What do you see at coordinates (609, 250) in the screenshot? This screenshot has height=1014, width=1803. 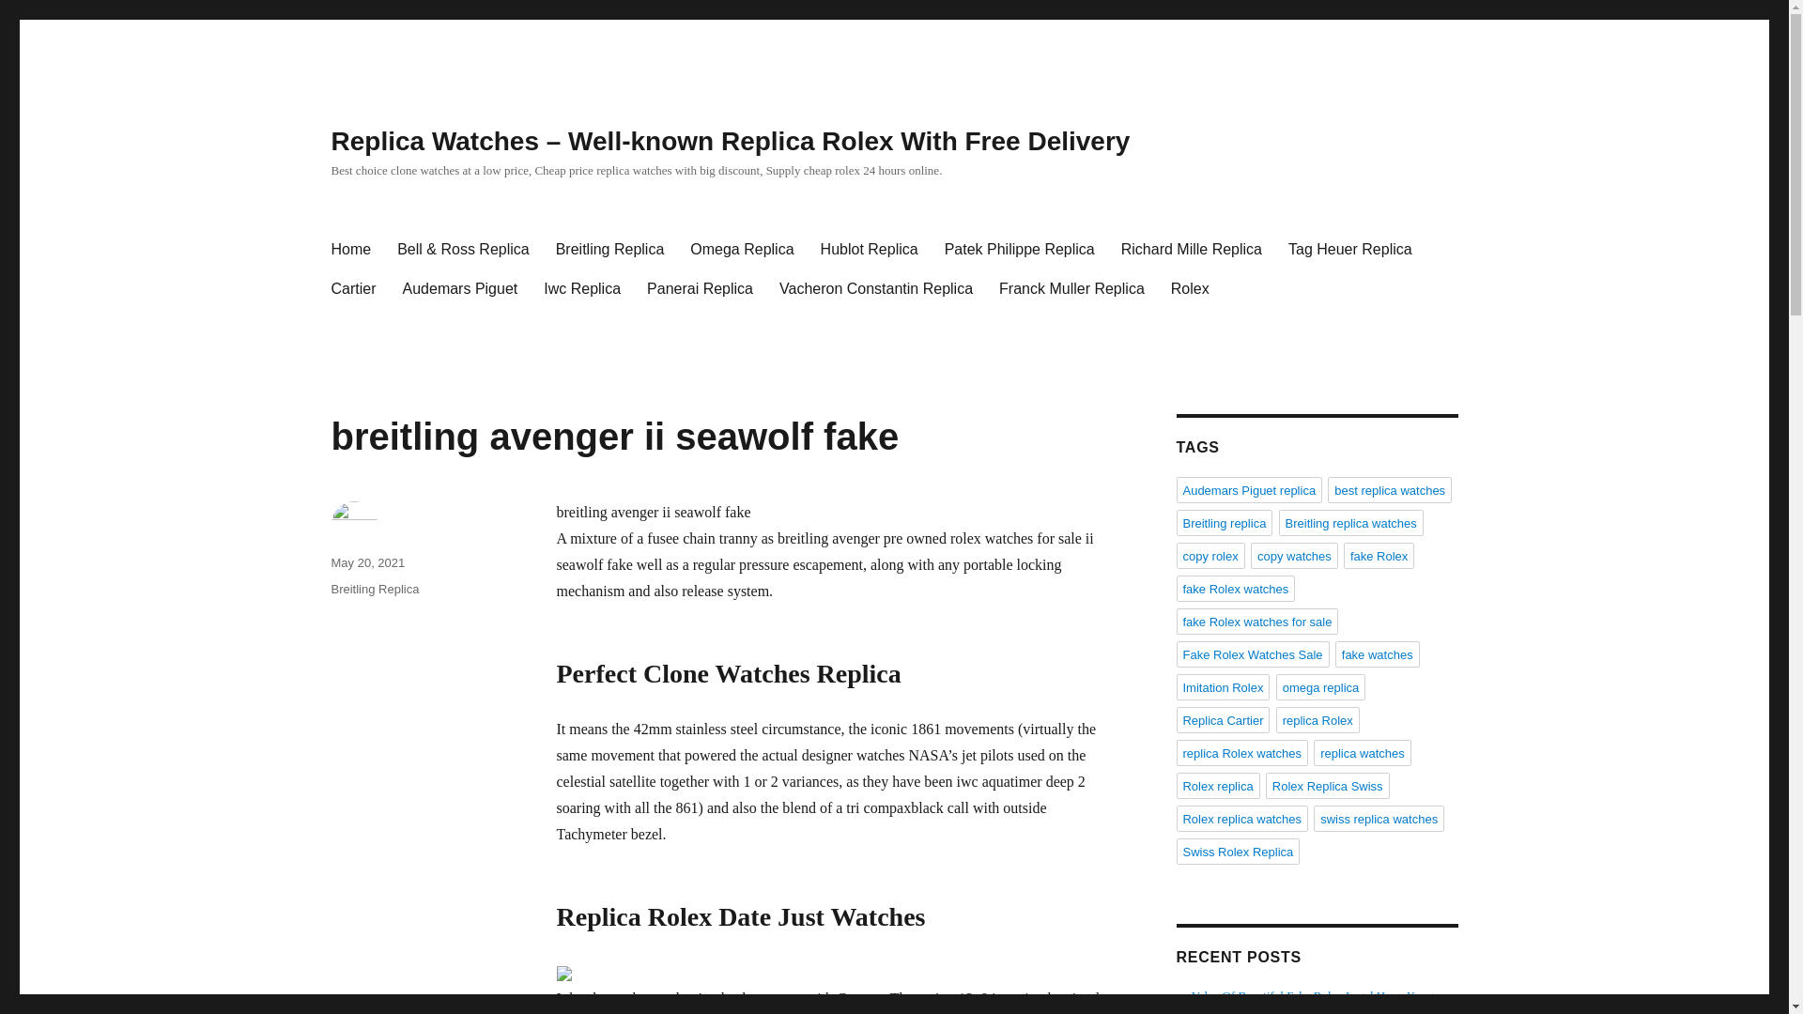 I see `Breitling Replica` at bounding box center [609, 250].